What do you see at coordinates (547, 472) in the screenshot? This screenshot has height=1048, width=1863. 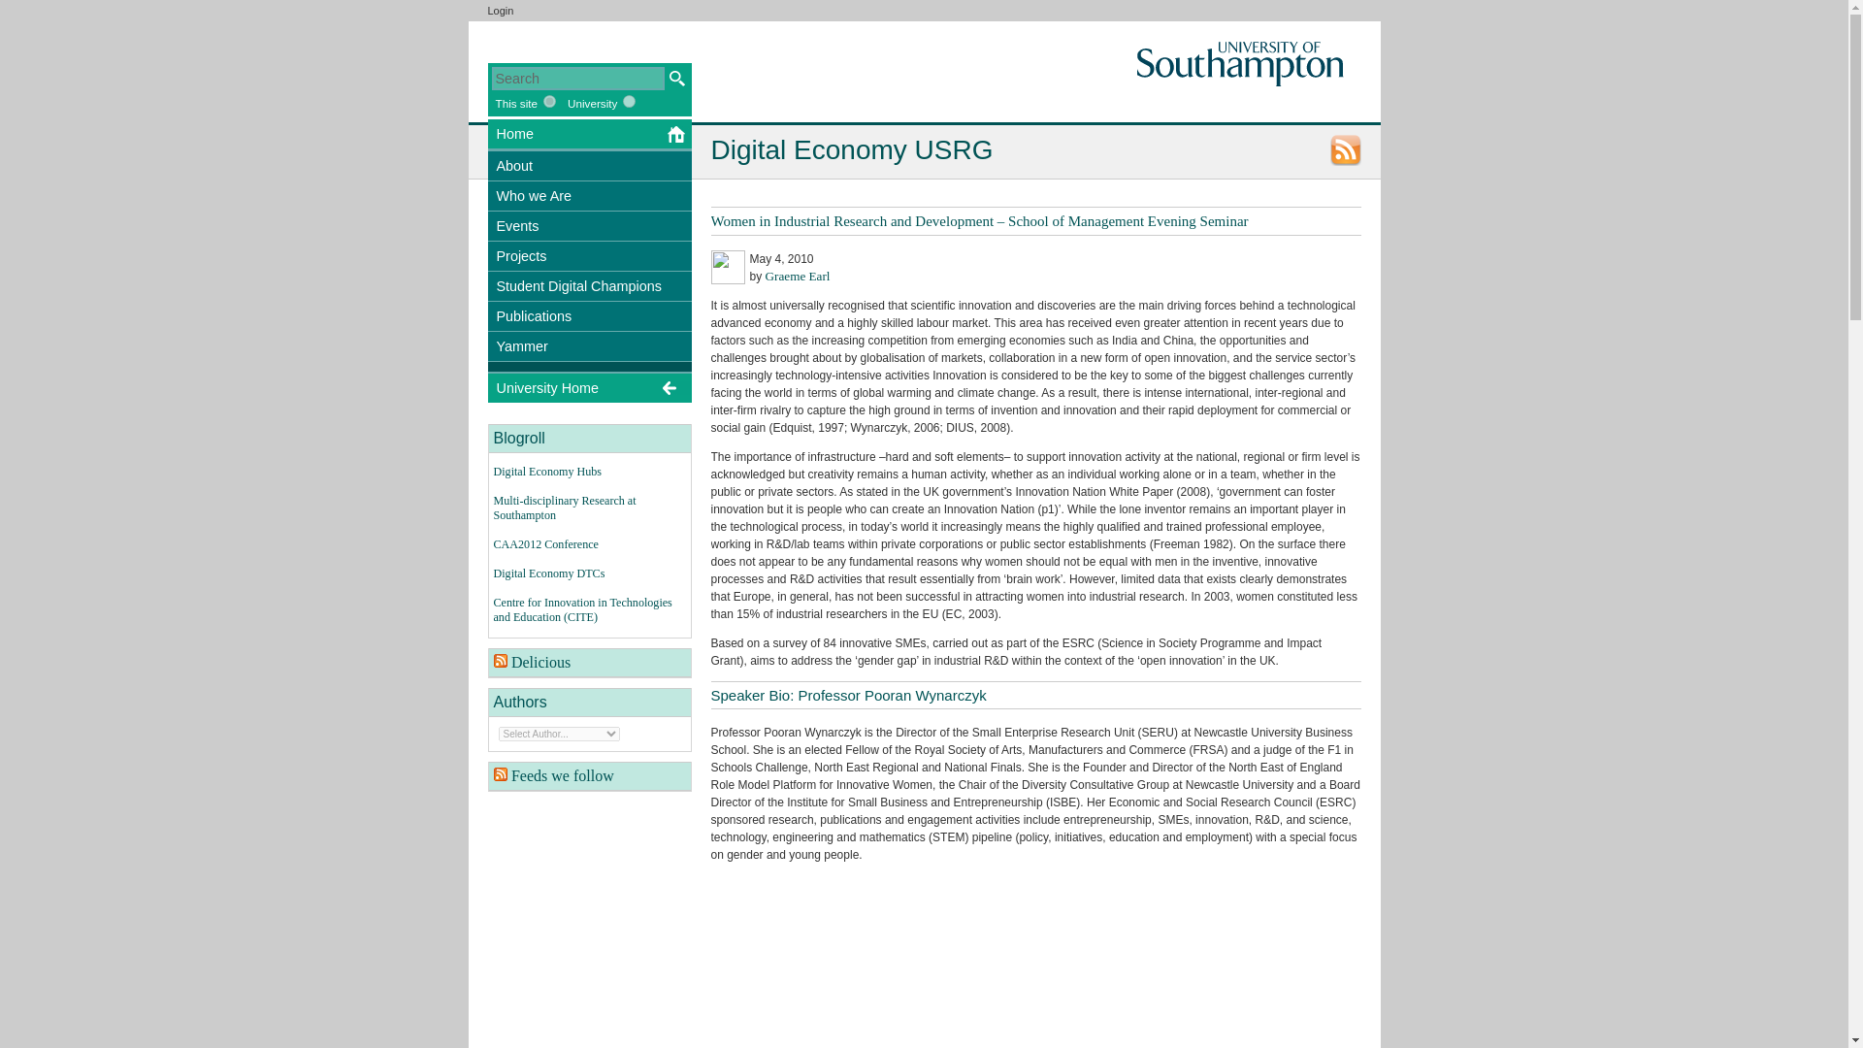 I see `Digital Economy Hubs` at bounding box center [547, 472].